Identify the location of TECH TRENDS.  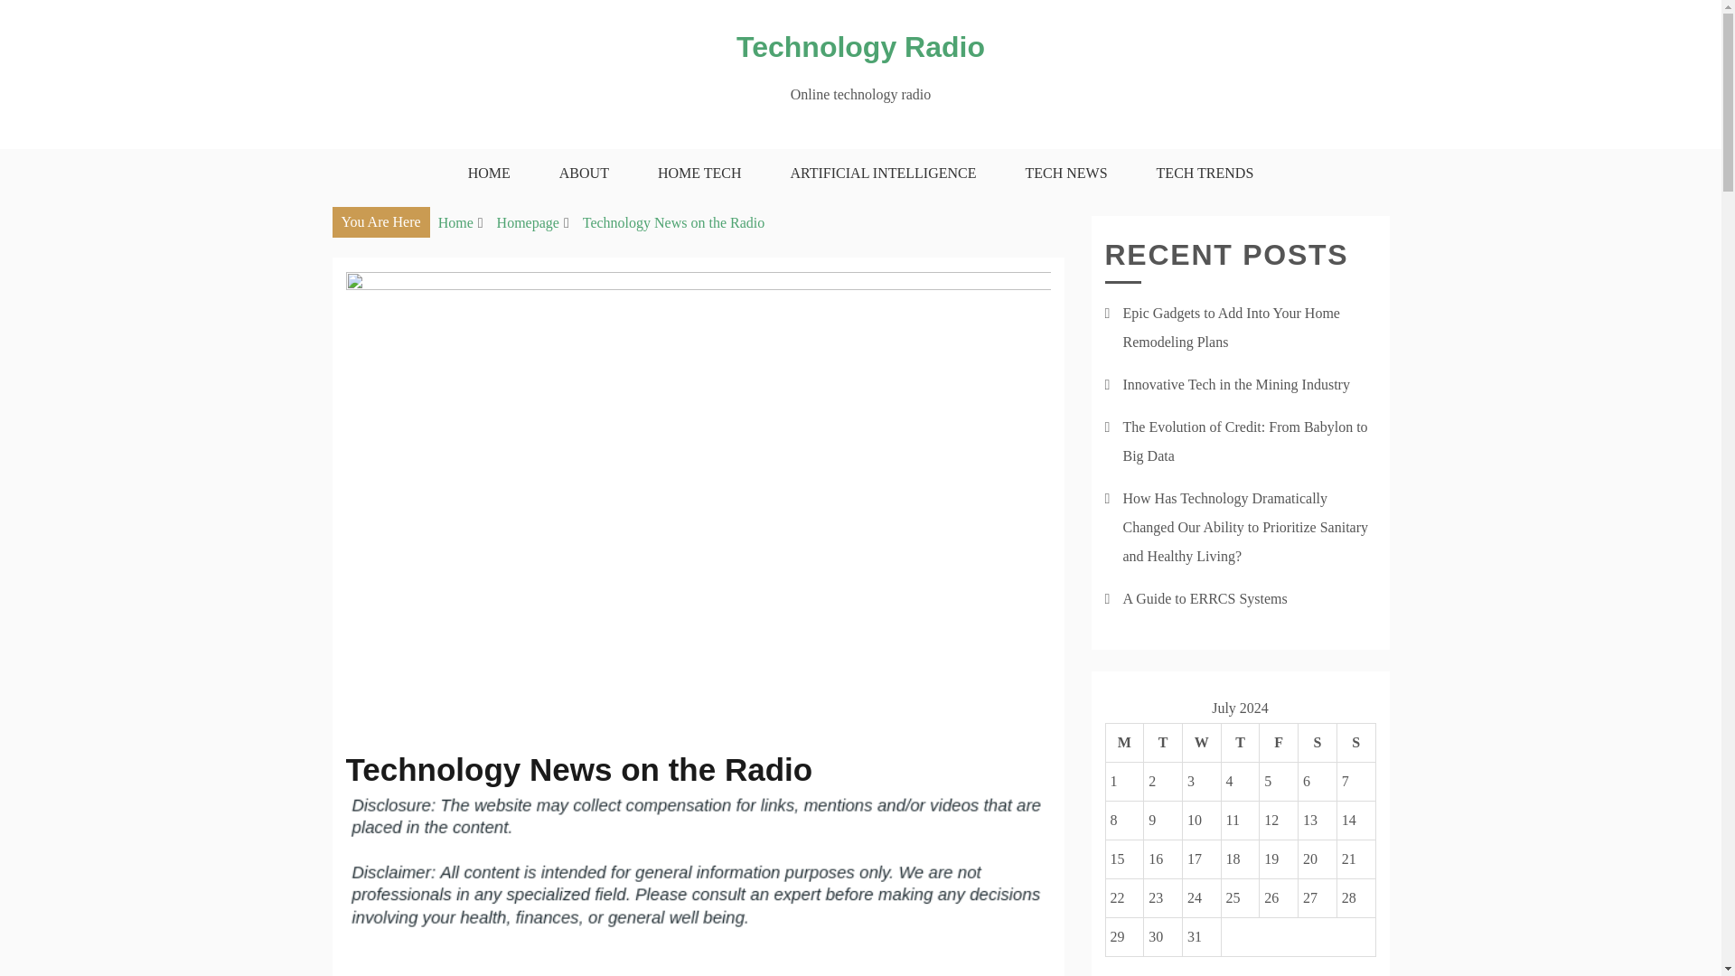
(1205, 174).